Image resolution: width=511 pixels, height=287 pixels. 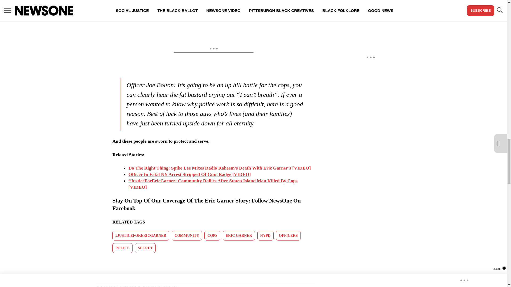 What do you see at coordinates (145, 248) in the screenshot?
I see `SECRET` at bounding box center [145, 248].